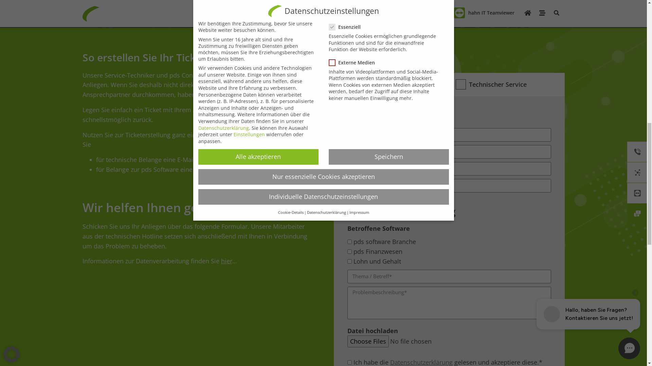 This screenshot has height=366, width=652. What do you see at coordinates (268, 176) in the screenshot?
I see `0911 / 95 88 95-88` at bounding box center [268, 176].